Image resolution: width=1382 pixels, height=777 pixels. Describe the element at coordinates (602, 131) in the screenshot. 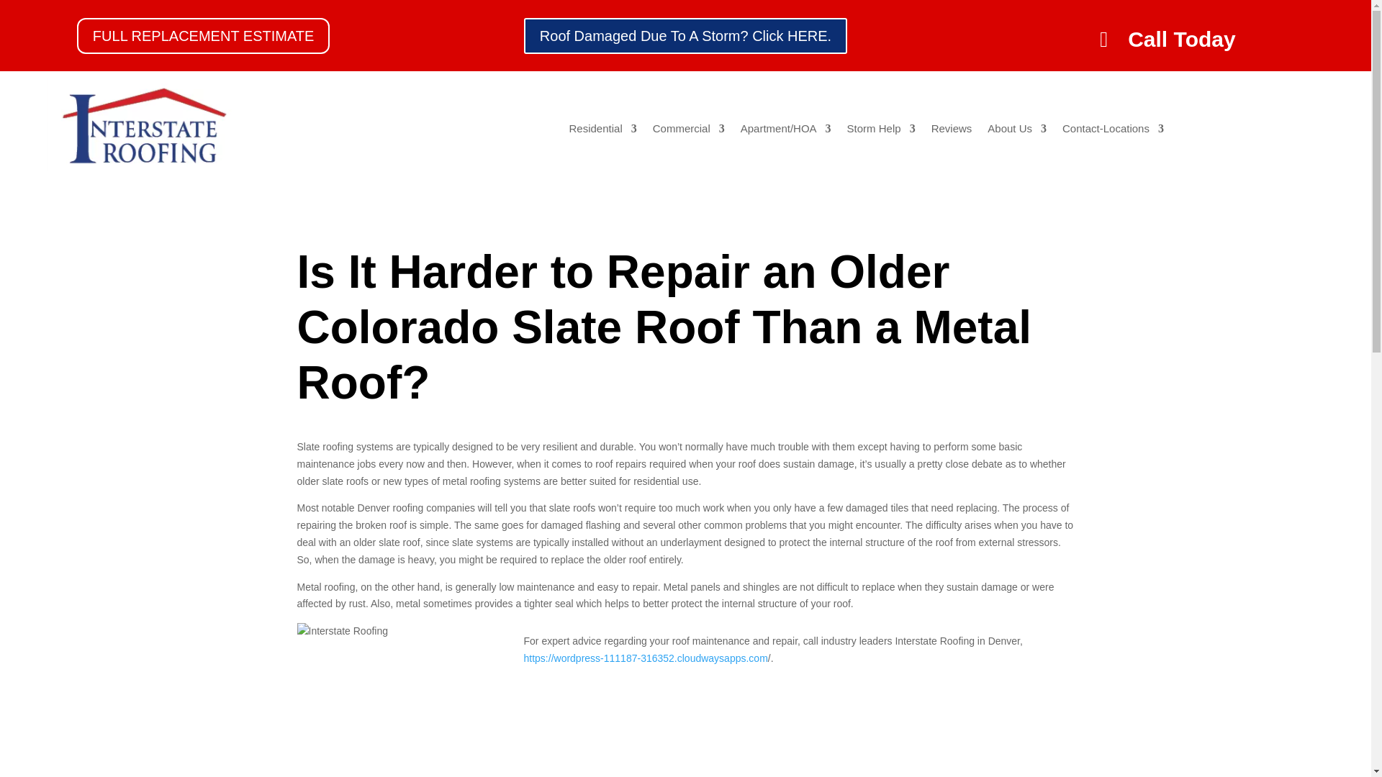

I see `Residential` at that location.